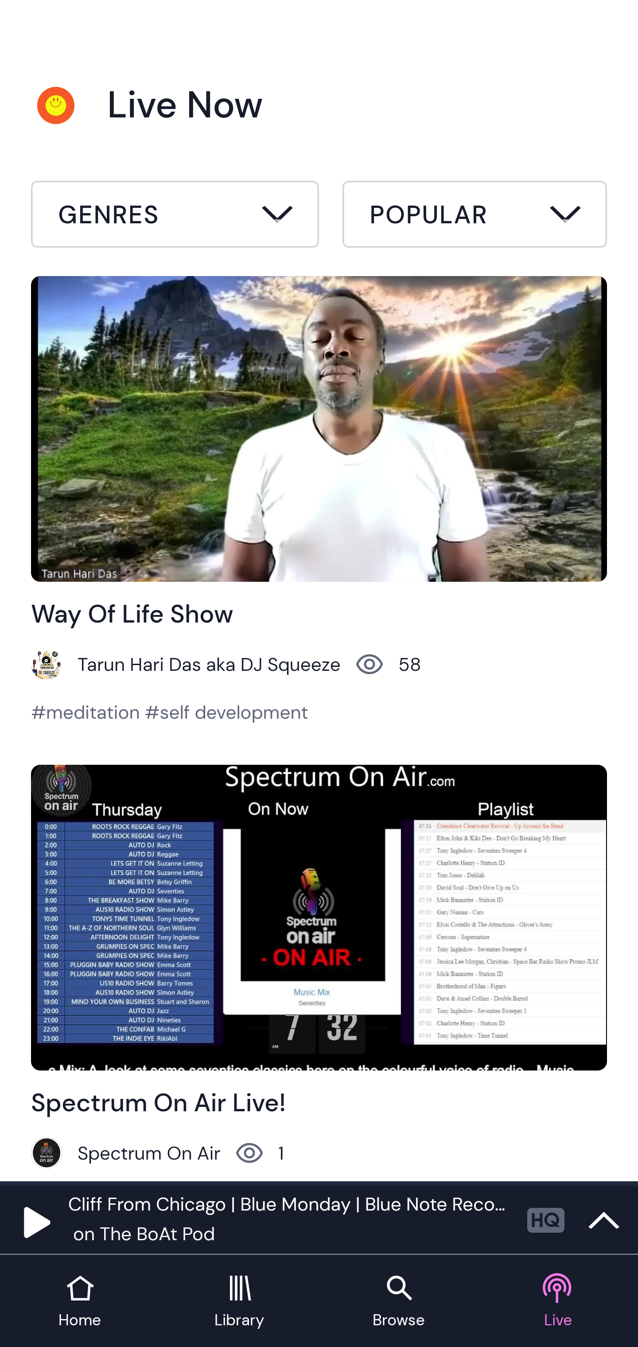  I want to click on Live tab Live, so click(558, 1302).